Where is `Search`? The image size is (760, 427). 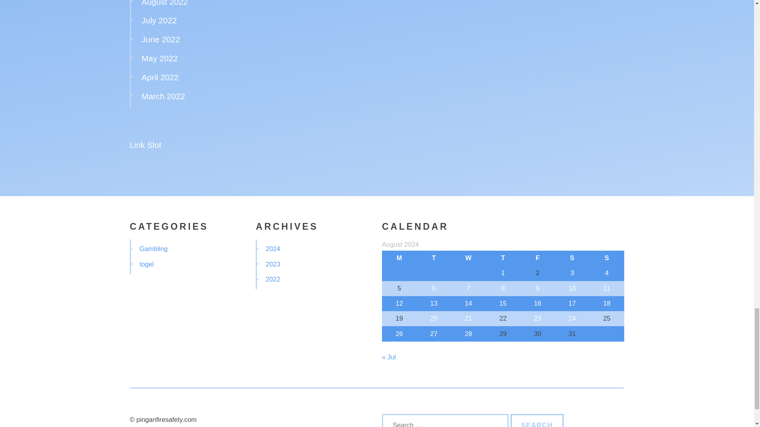
Search is located at coordinates (537, 420).